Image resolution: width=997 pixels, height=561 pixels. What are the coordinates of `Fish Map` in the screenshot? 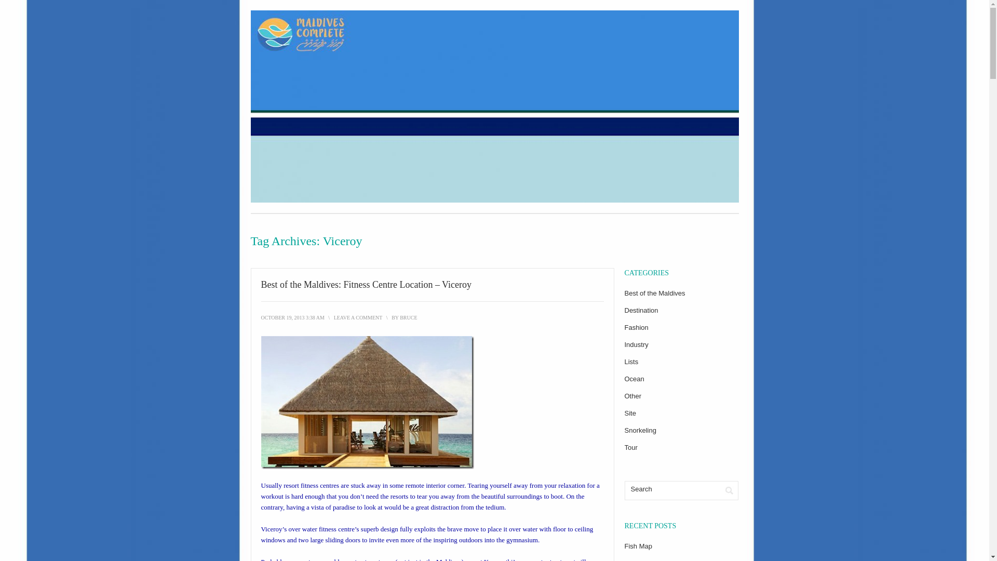 It's located at (638, 546).